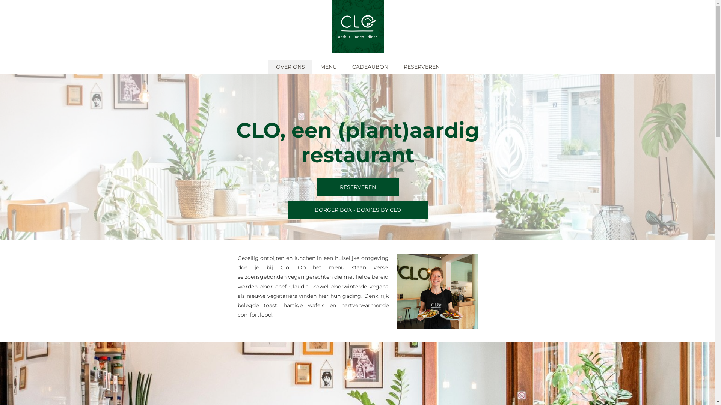 The image size is (721, 405). I want to click on OVER ONS, so click(290, 66).